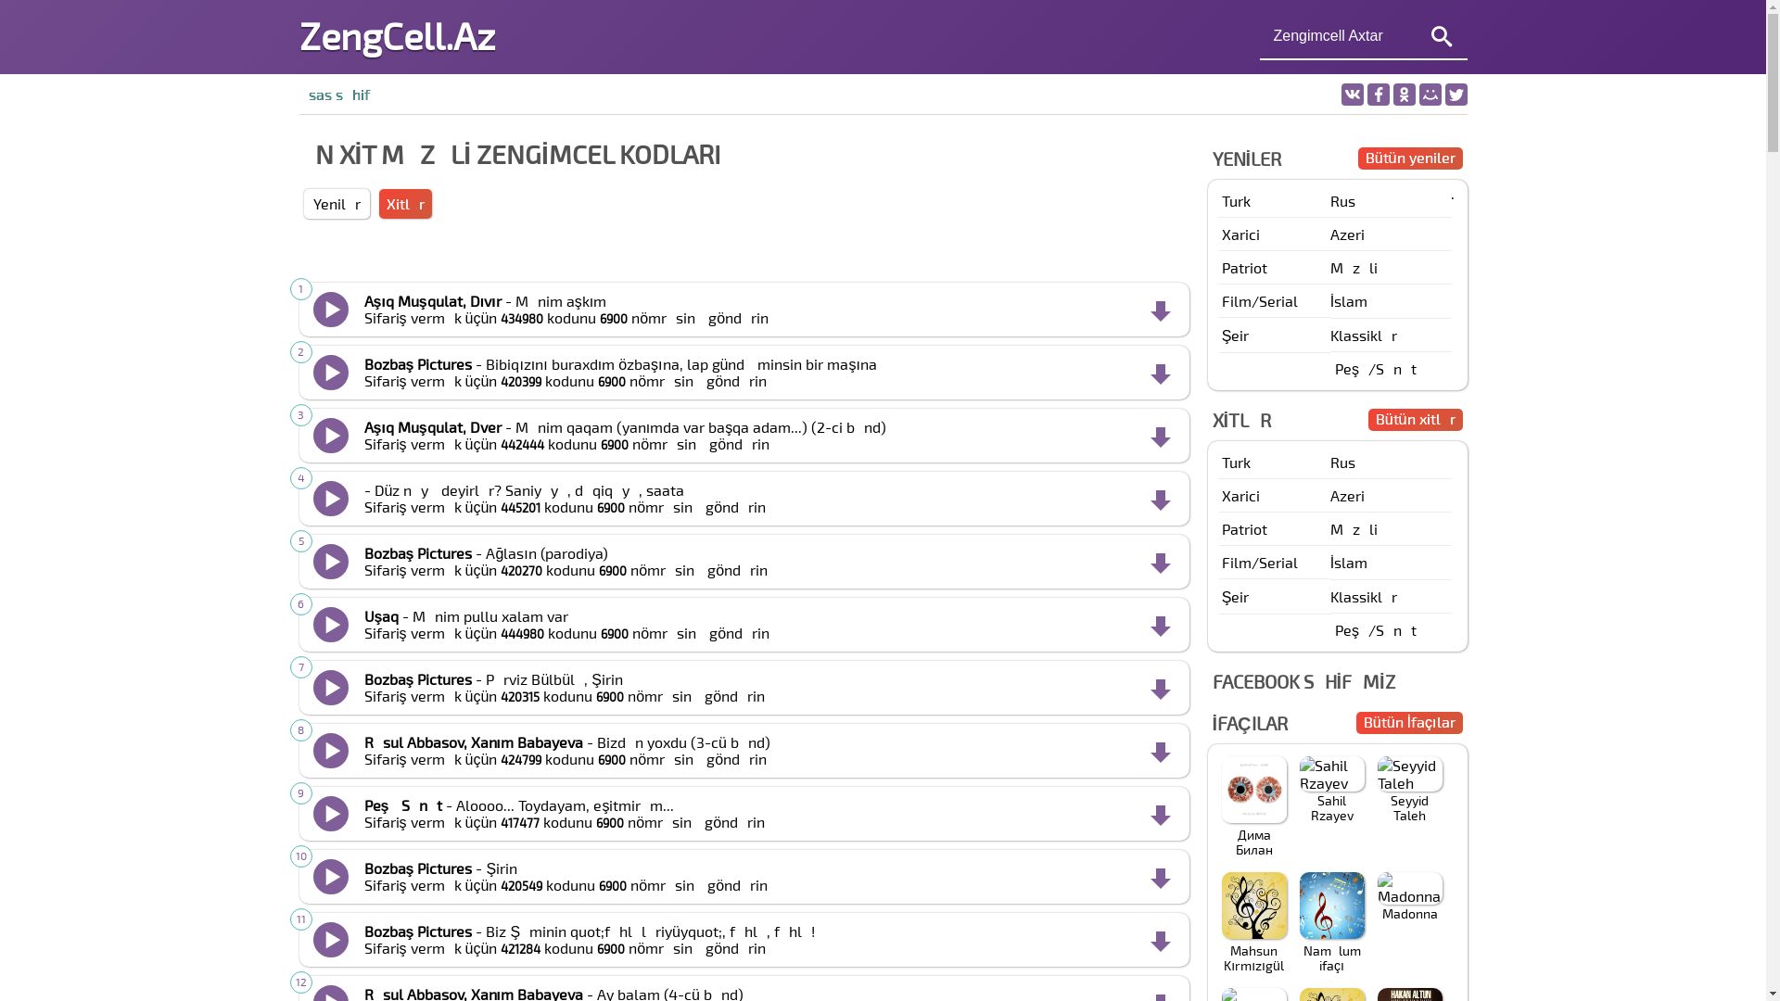 The height and width of the screenshot is (1001, 1780). I want to click on Turk, so click(1276, 200).